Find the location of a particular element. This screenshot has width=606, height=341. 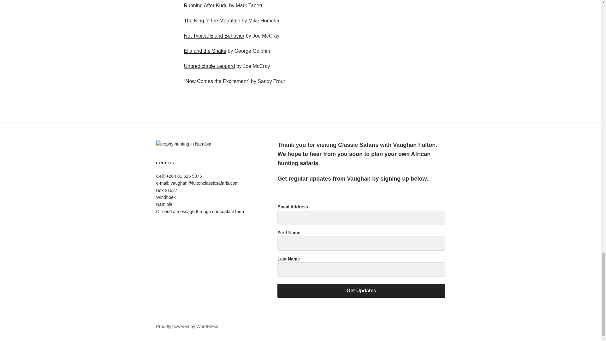

The King of the Mountain is located at coordinates (211, 21).